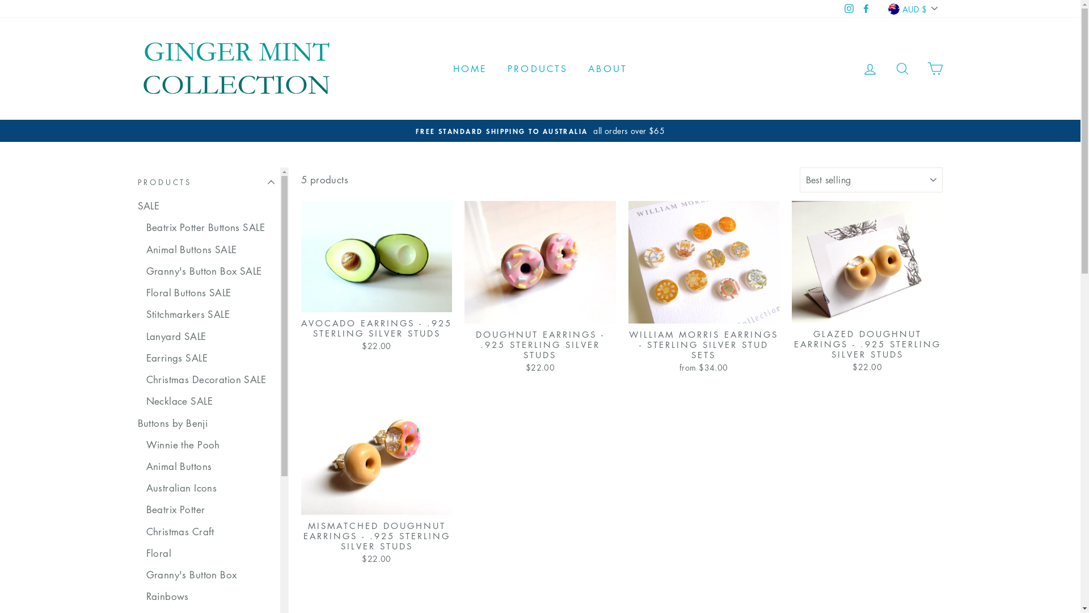 The width and height of the screenshot is (1089, 613). What do you see at coordinates (849, 9) in the screenshot?
I see `Instagram` at bounding box center [849, 9].